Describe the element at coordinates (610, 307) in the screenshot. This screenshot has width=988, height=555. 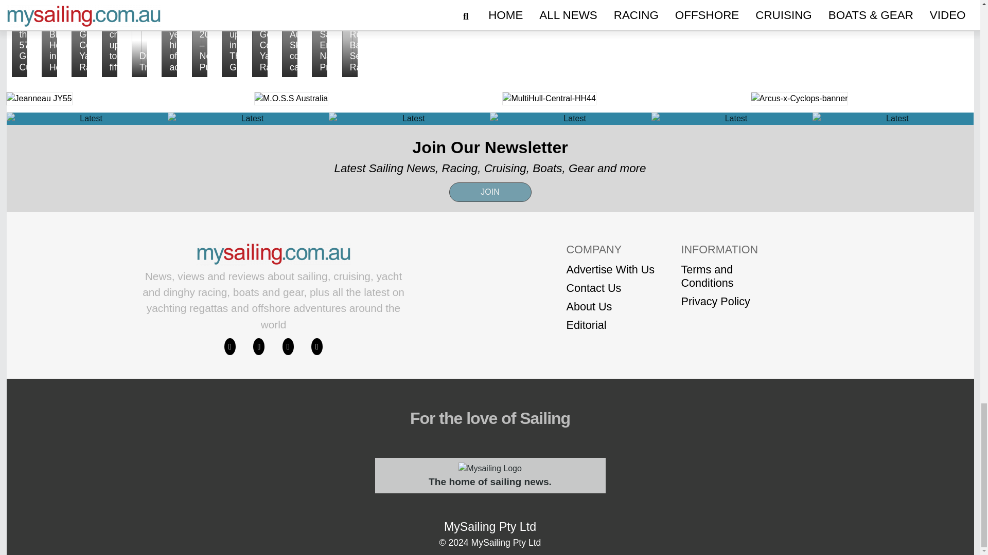
I see `About Us` at that location.